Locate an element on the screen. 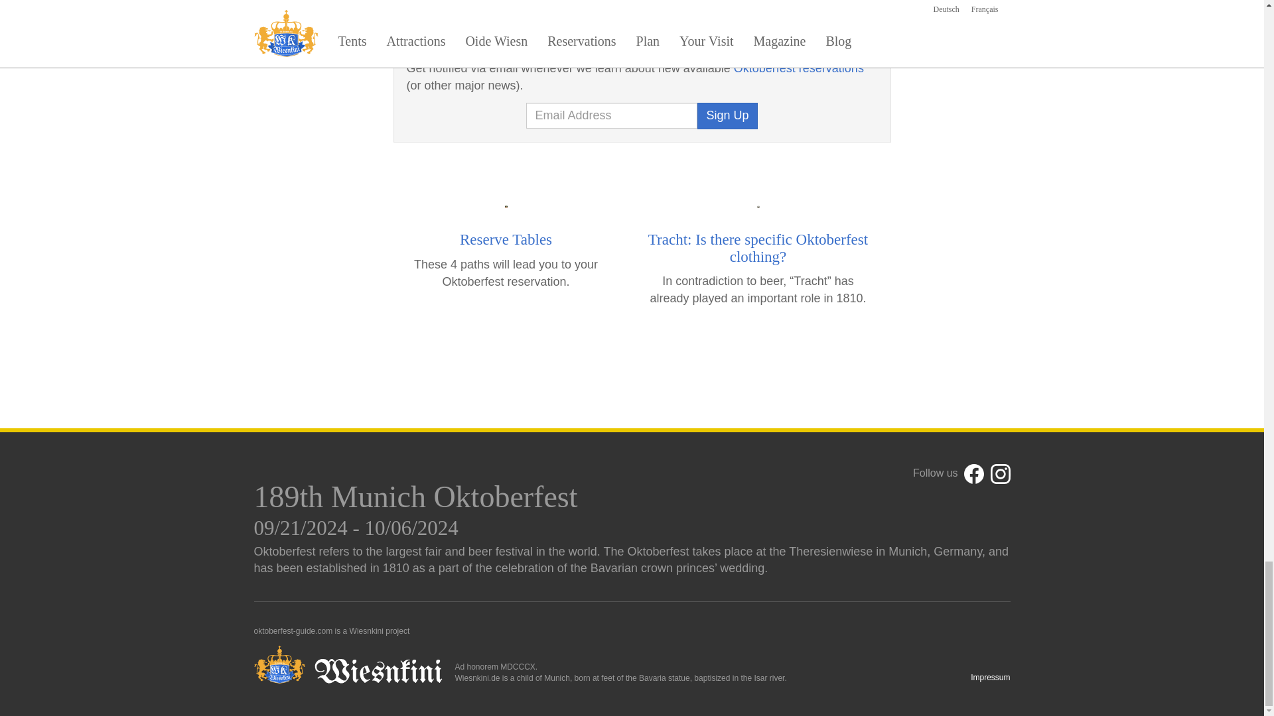 This screenshot has height=716, width=1274. Reserve Tables is located at coordinates (506, 239).